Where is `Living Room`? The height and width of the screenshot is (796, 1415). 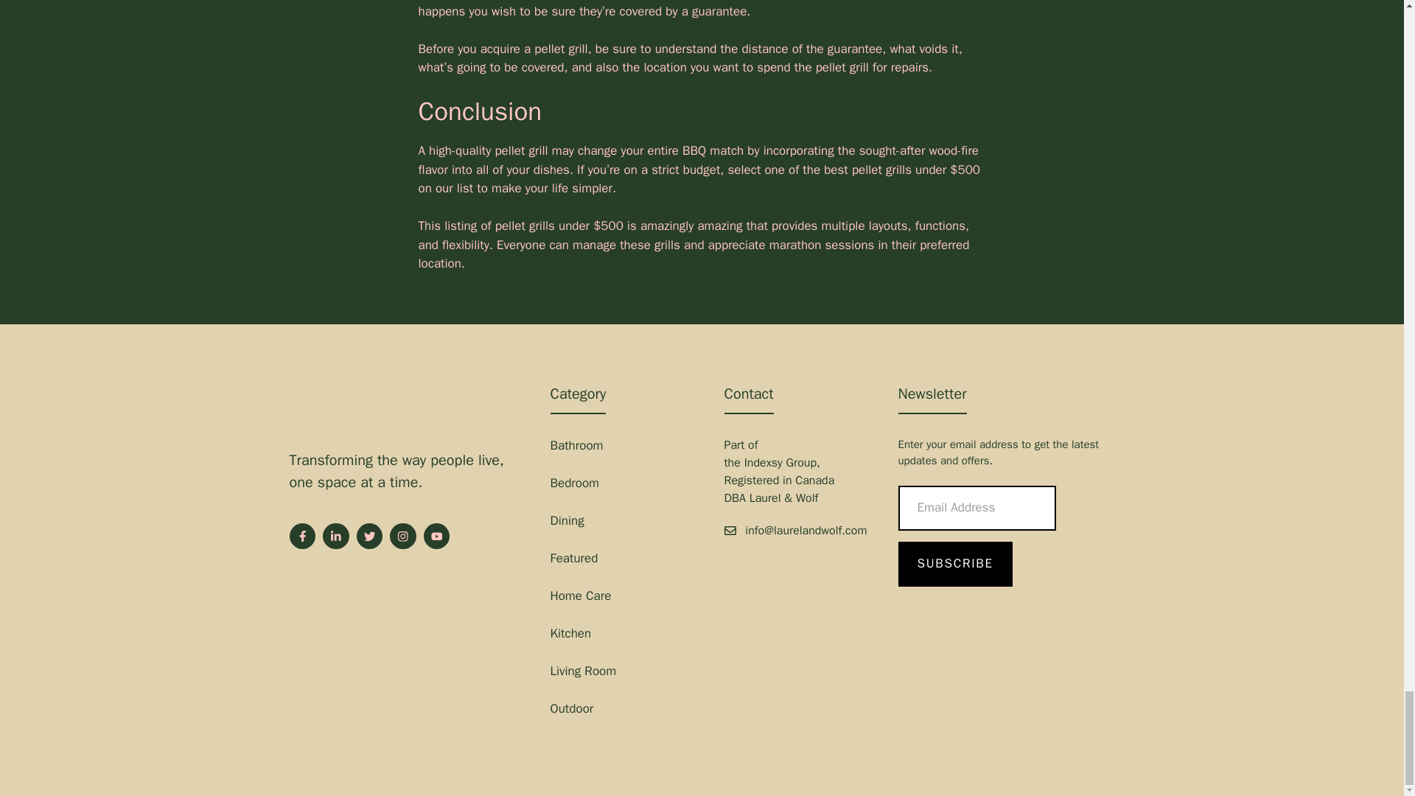
Living Room is located at coordinates (582, 671).